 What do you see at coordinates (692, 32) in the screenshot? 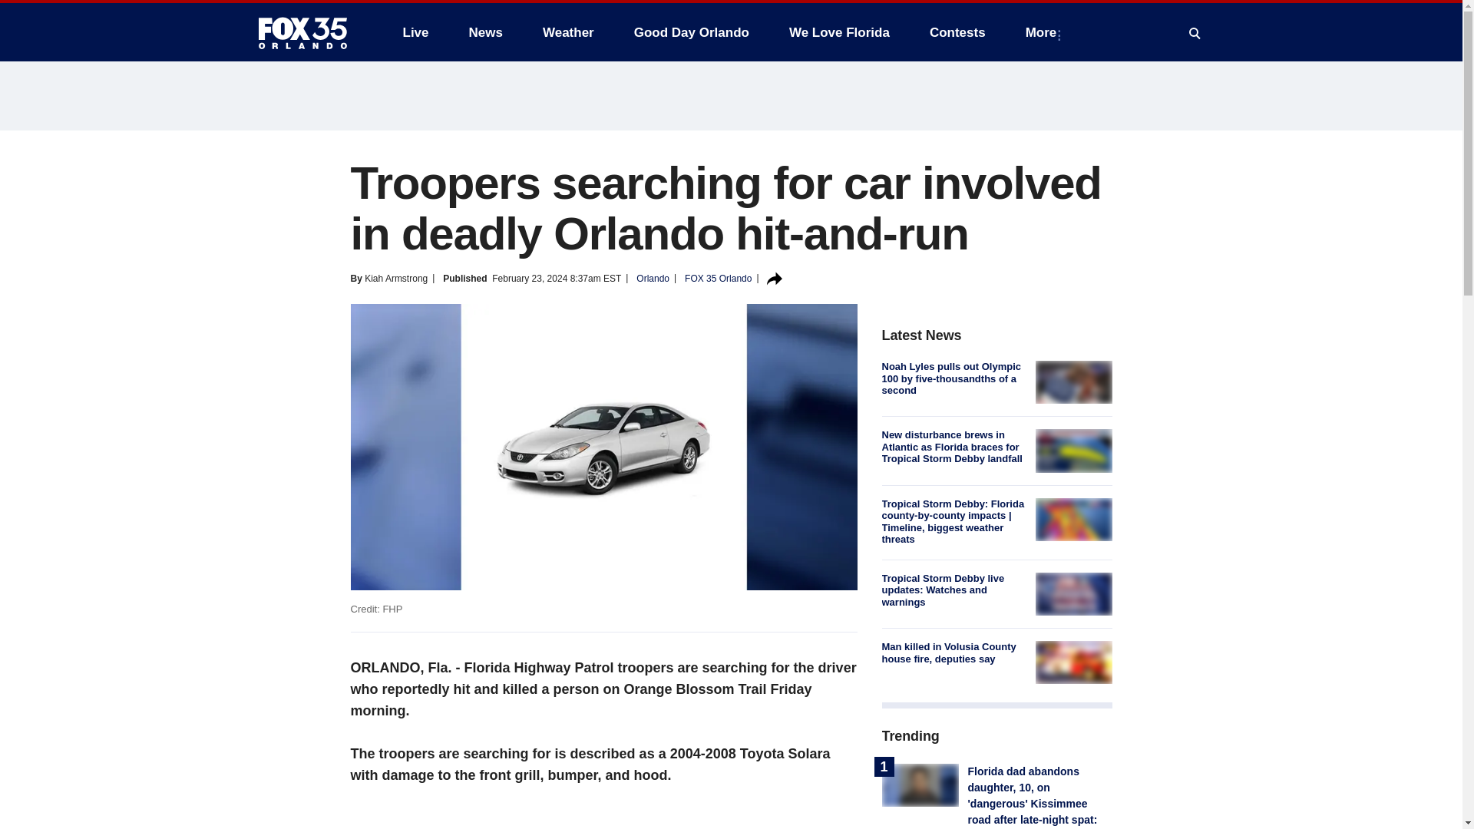
I see `Good Day Orlando` at bounding box center [692, 32].